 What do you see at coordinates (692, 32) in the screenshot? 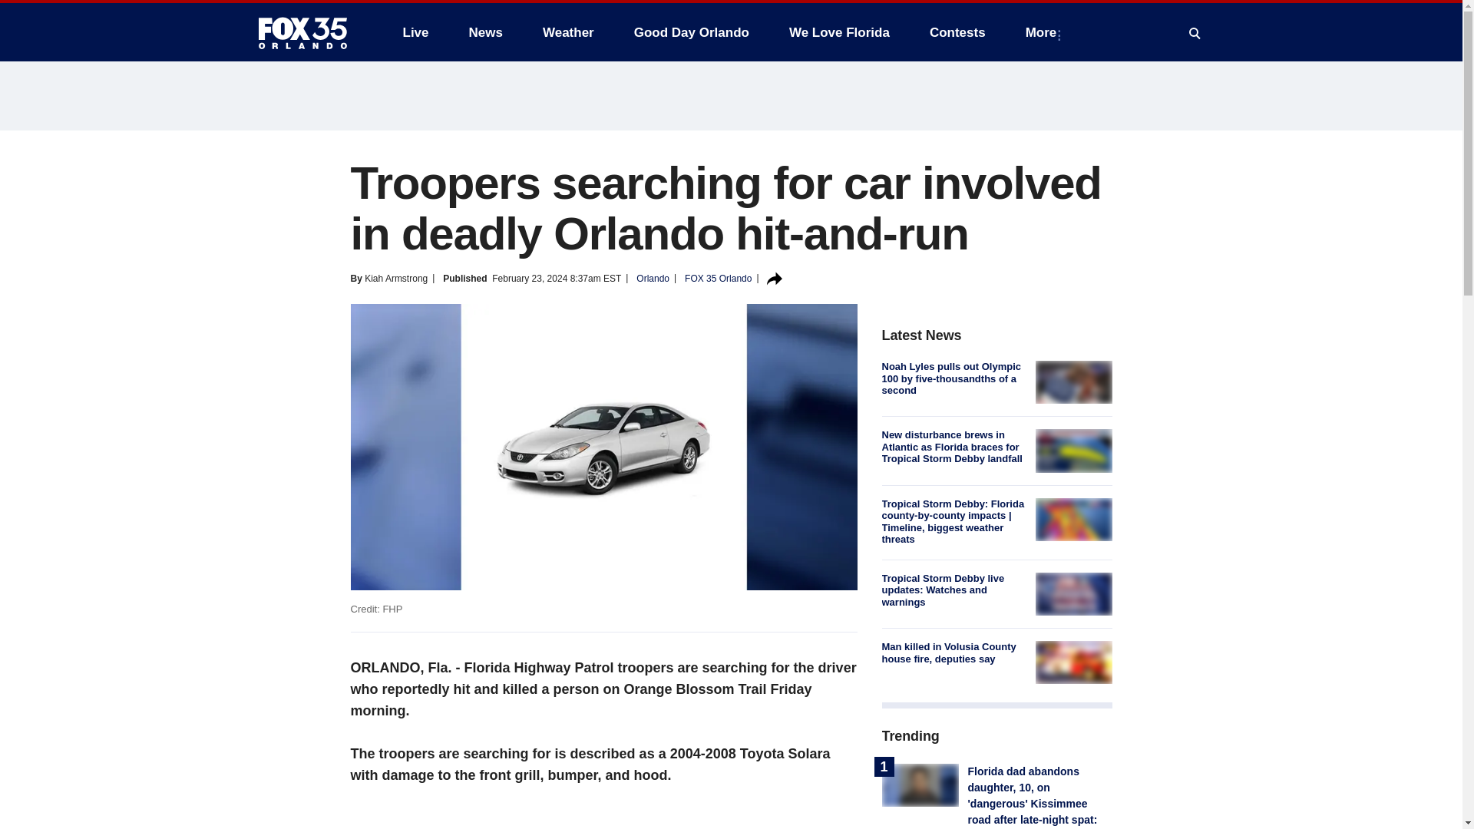
I see `Good Day Orlando` at bounding box center [692, 32].